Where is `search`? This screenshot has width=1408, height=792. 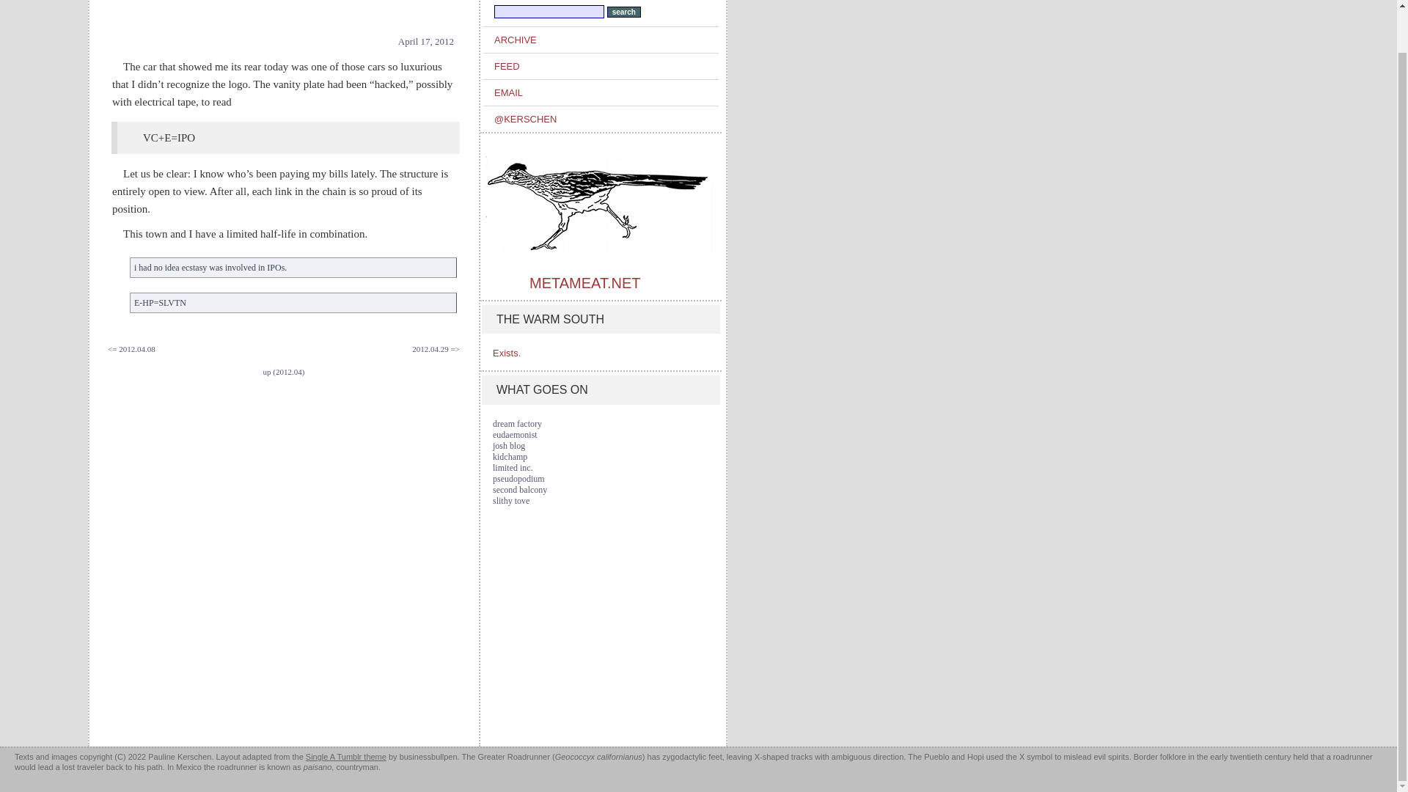
search is located at coordinates (623, 12).